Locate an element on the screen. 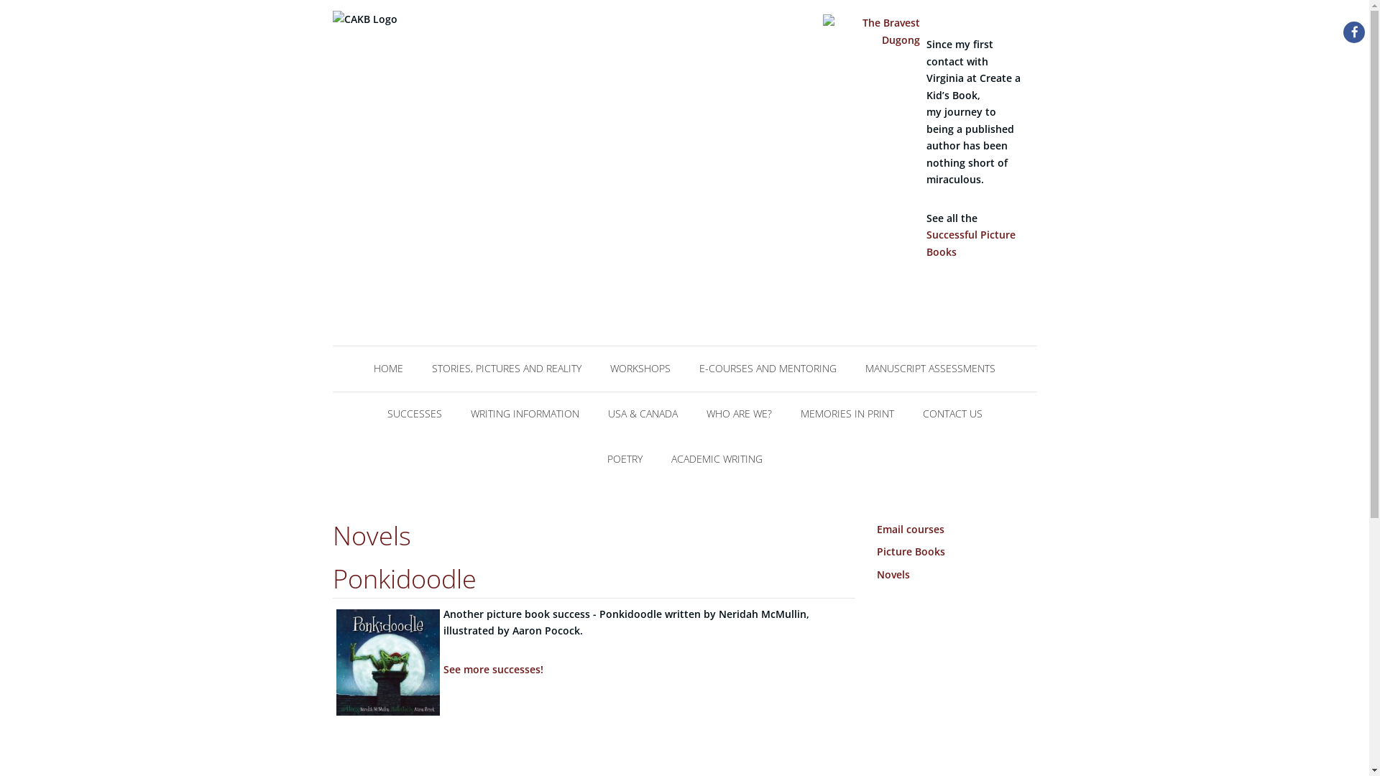 This screenshot has width=1380, height=776. E-COURSES AND MENTORING is located at coordinates (768, 366).